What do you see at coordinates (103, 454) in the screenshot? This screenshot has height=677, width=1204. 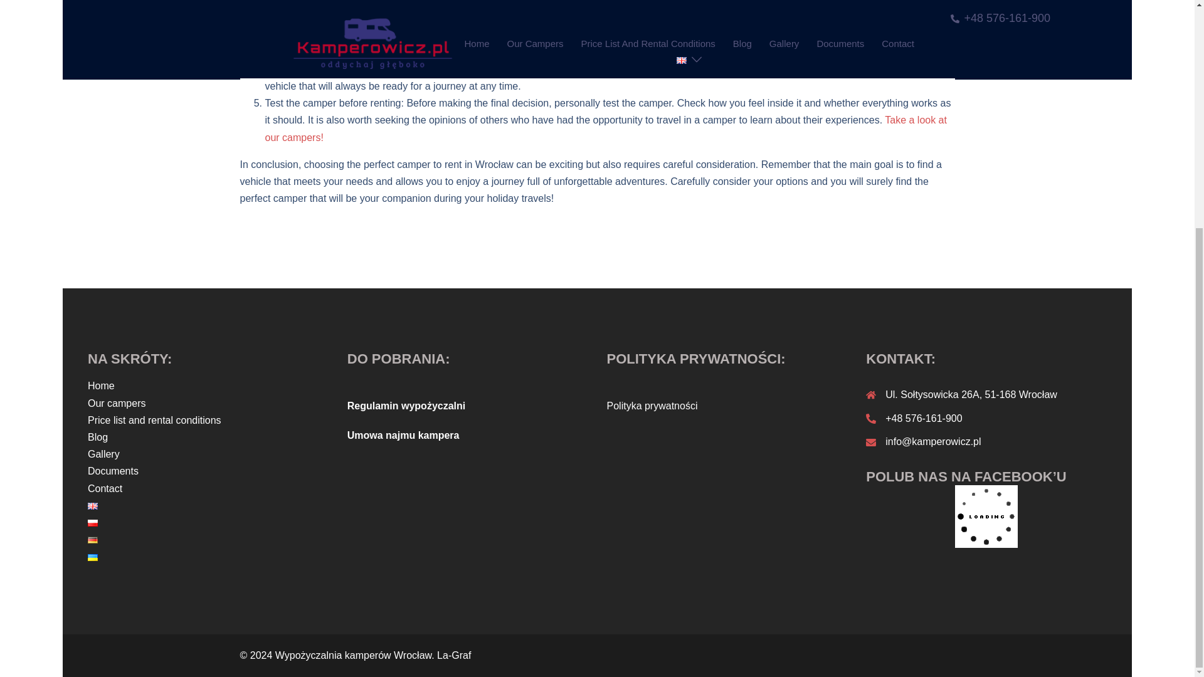 I see `Gallery` at bounding box center [103, 454].